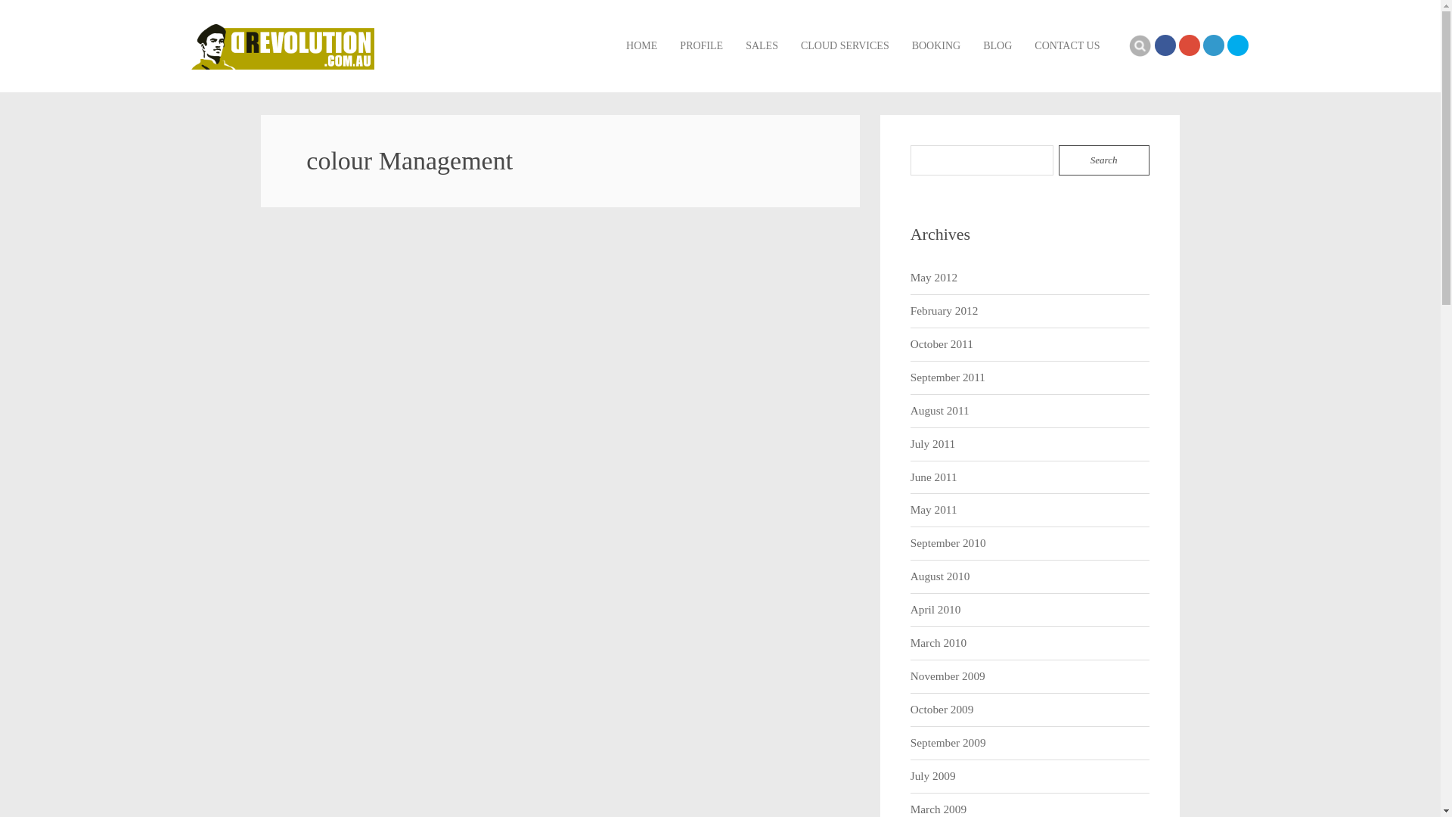  Describe the element at coordinates (948, 378) in the screenshot. I see `September 2011` at that location.